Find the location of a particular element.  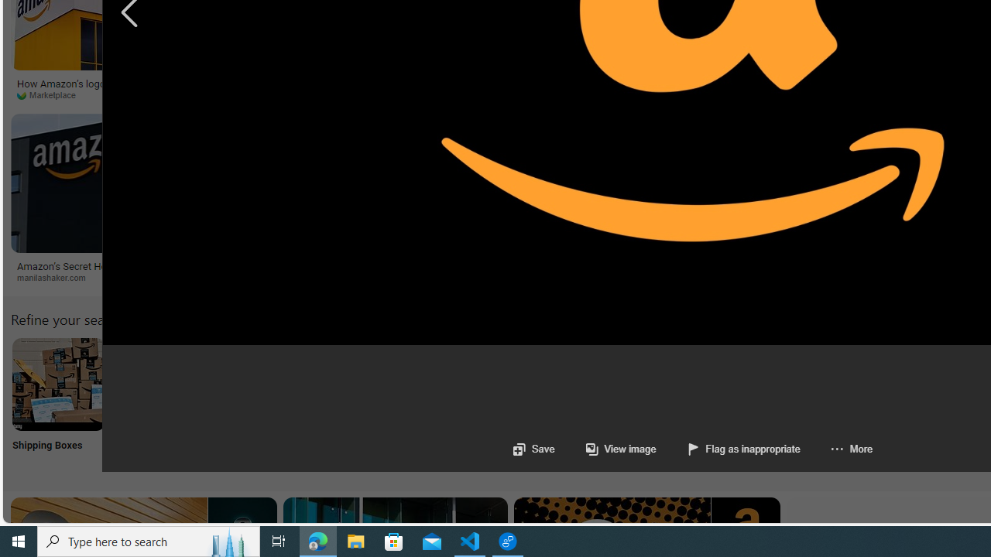

Amazon Online Store is located at coordinates (876, 384).